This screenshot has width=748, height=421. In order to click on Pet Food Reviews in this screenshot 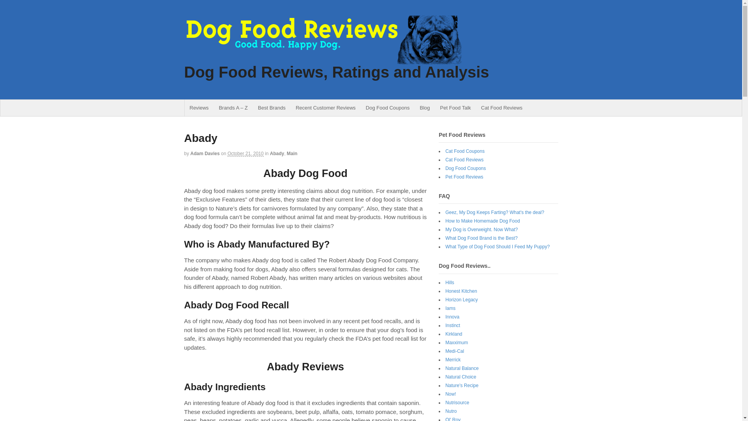, I will do `click(464, 177)`.